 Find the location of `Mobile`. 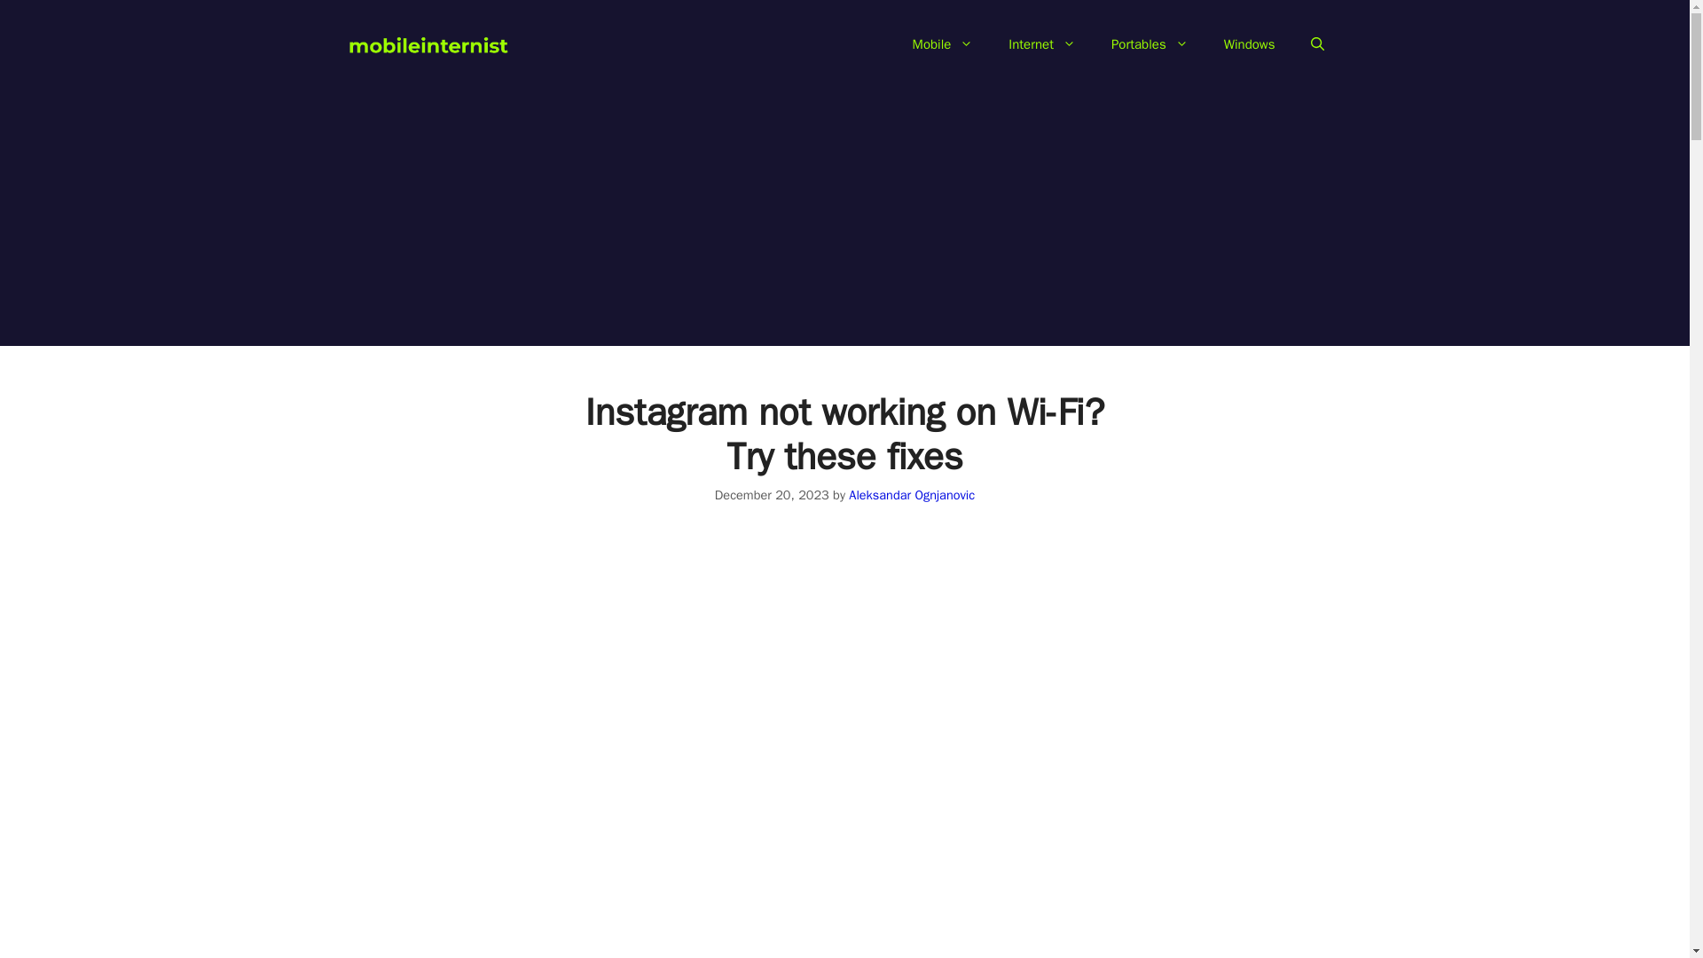

Mobile is located at coordinates (943, 44).